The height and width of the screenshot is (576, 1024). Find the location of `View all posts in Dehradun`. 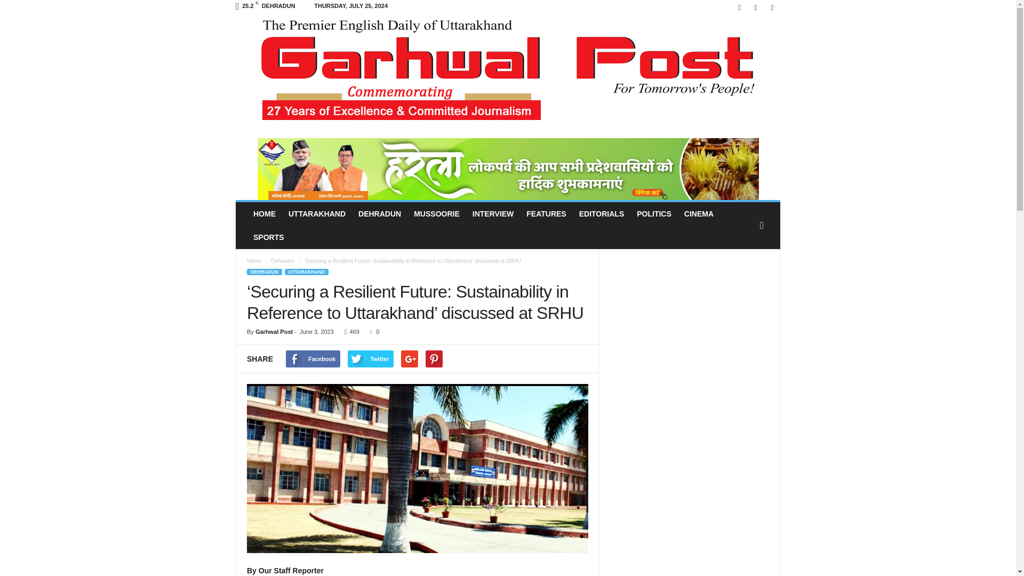

View all posts in Dehradun is located at coordinates (283, 260).